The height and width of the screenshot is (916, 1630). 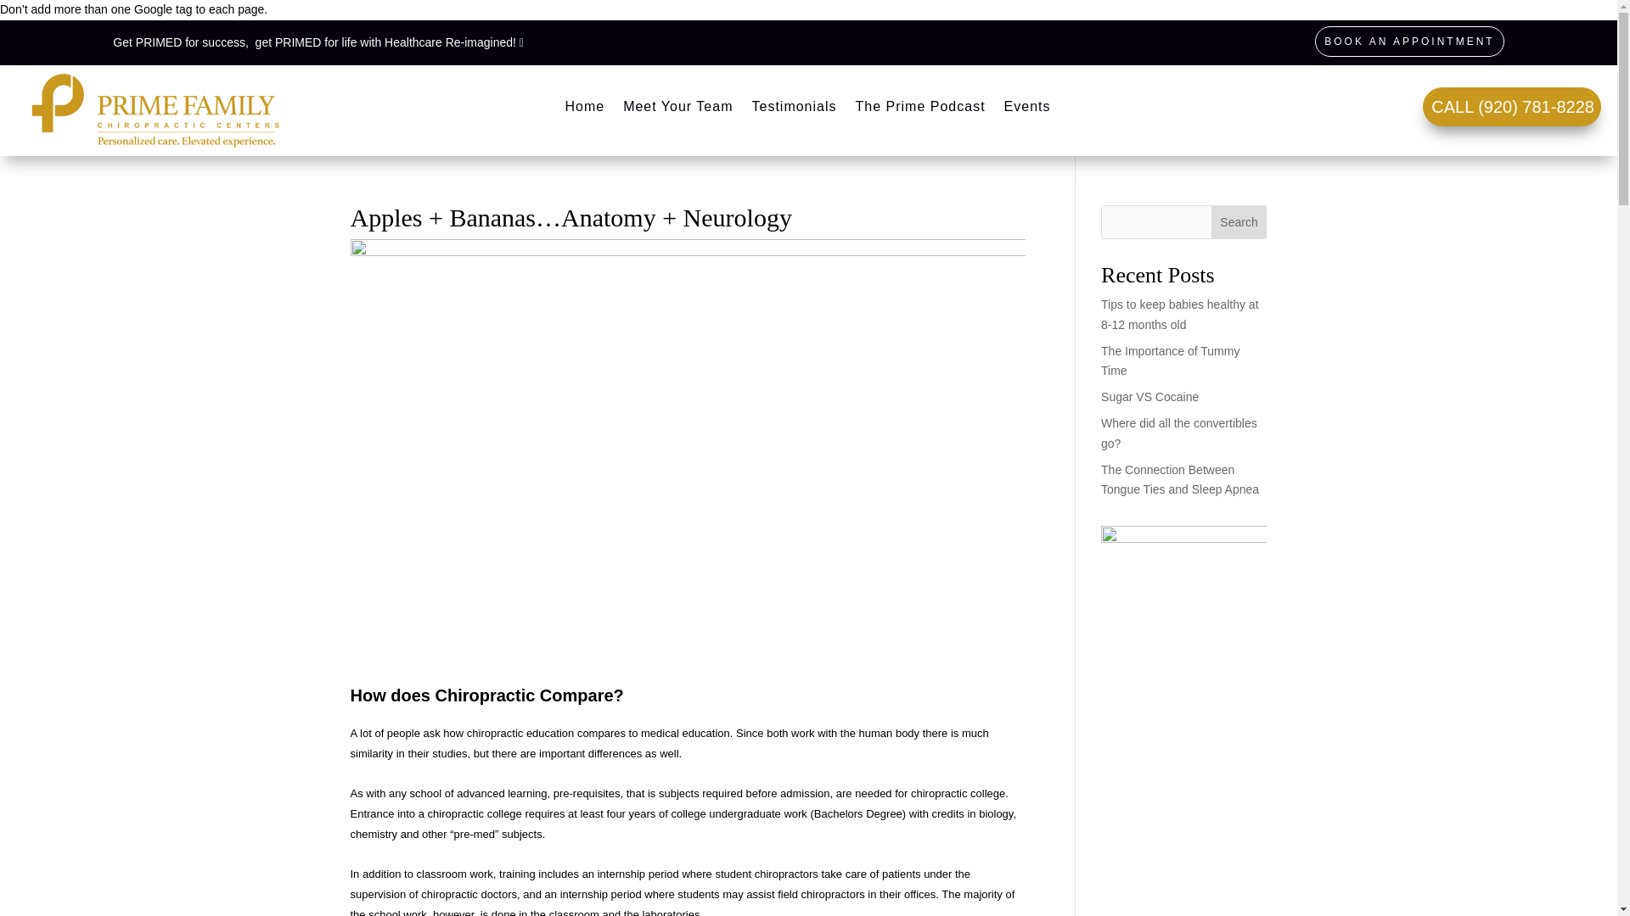 What do you see at coordinates (1027, 110) in the screenshot?
I see `Events` at bounding box center [1027, 110].